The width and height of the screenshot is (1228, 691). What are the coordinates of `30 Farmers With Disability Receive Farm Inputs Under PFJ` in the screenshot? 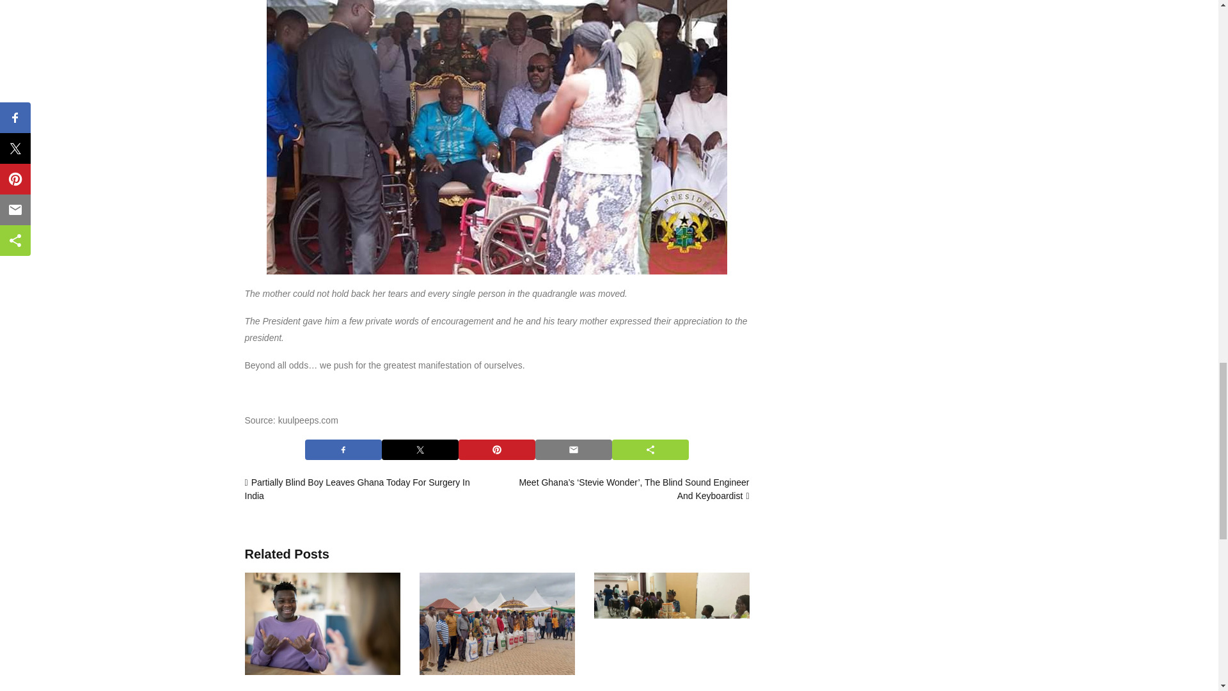 It's located at (497, 624).